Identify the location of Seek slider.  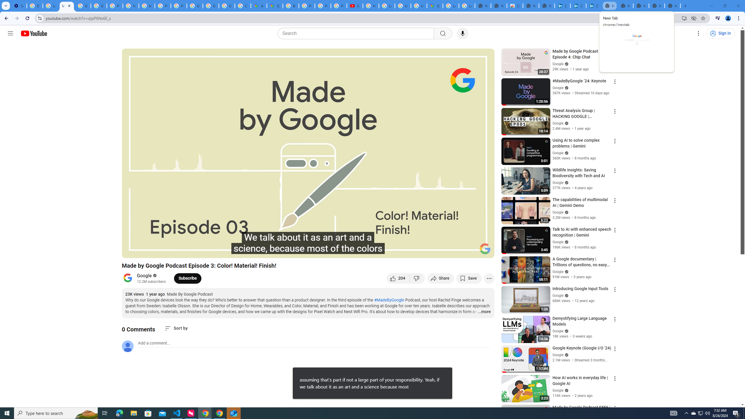
(308, 244).